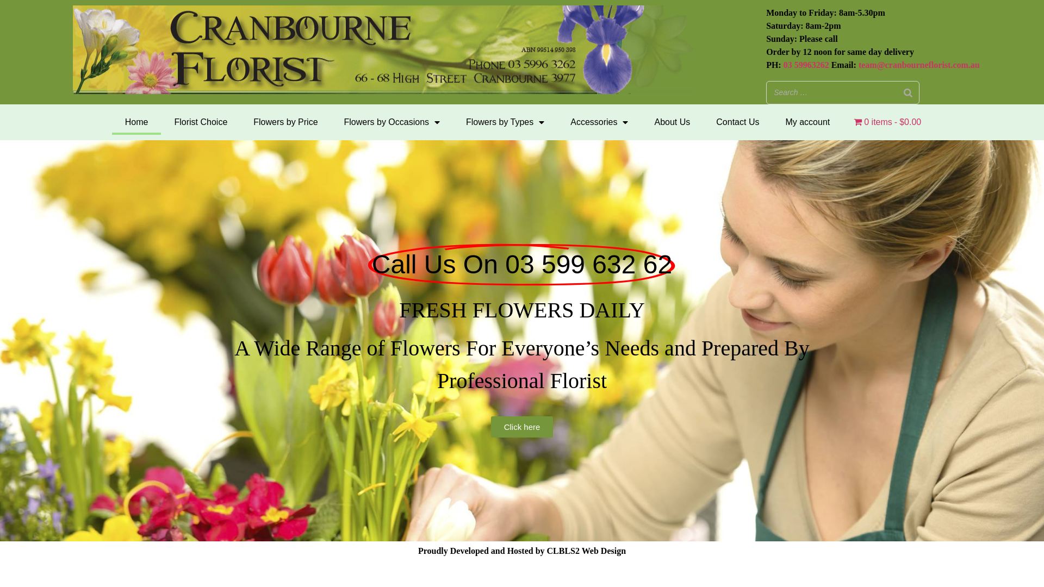 Image resolution: width=1044 pixels, height=587 pixels. What do you see at coordinates (919, 65) in the screenshot?
I see `team@cranbourneflorist.com.au` at bounding box center [919, 65].